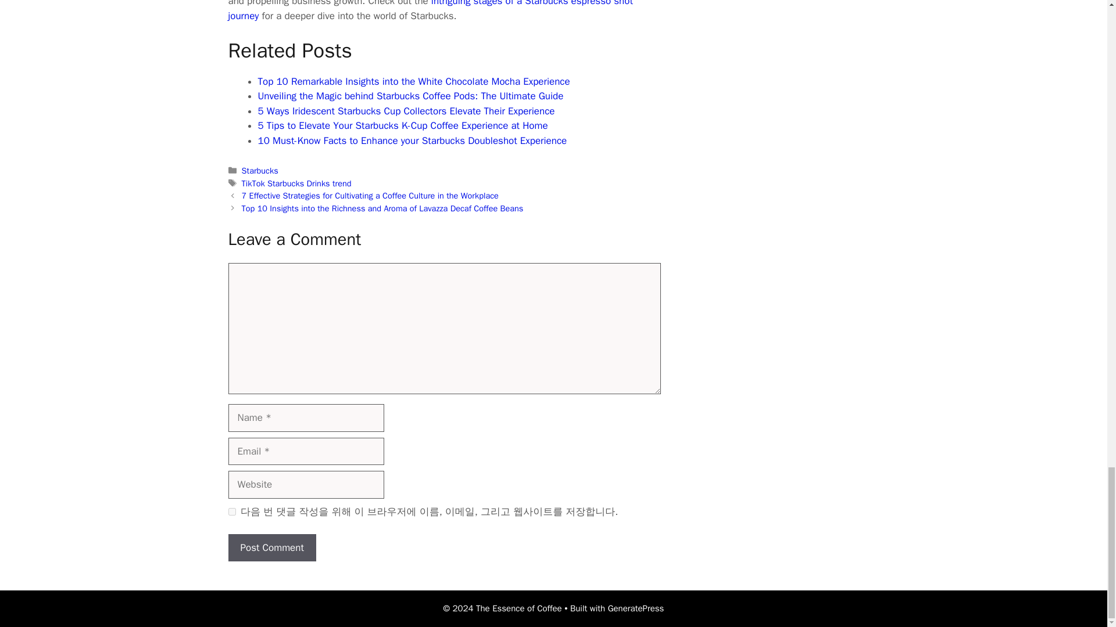 This screenshot has height=627, width=1116. What do you see at coordinates (296, 183) in the screenshot?
I see `TikTok Starbucks Drinks trend` at bounding box center [296, 183].